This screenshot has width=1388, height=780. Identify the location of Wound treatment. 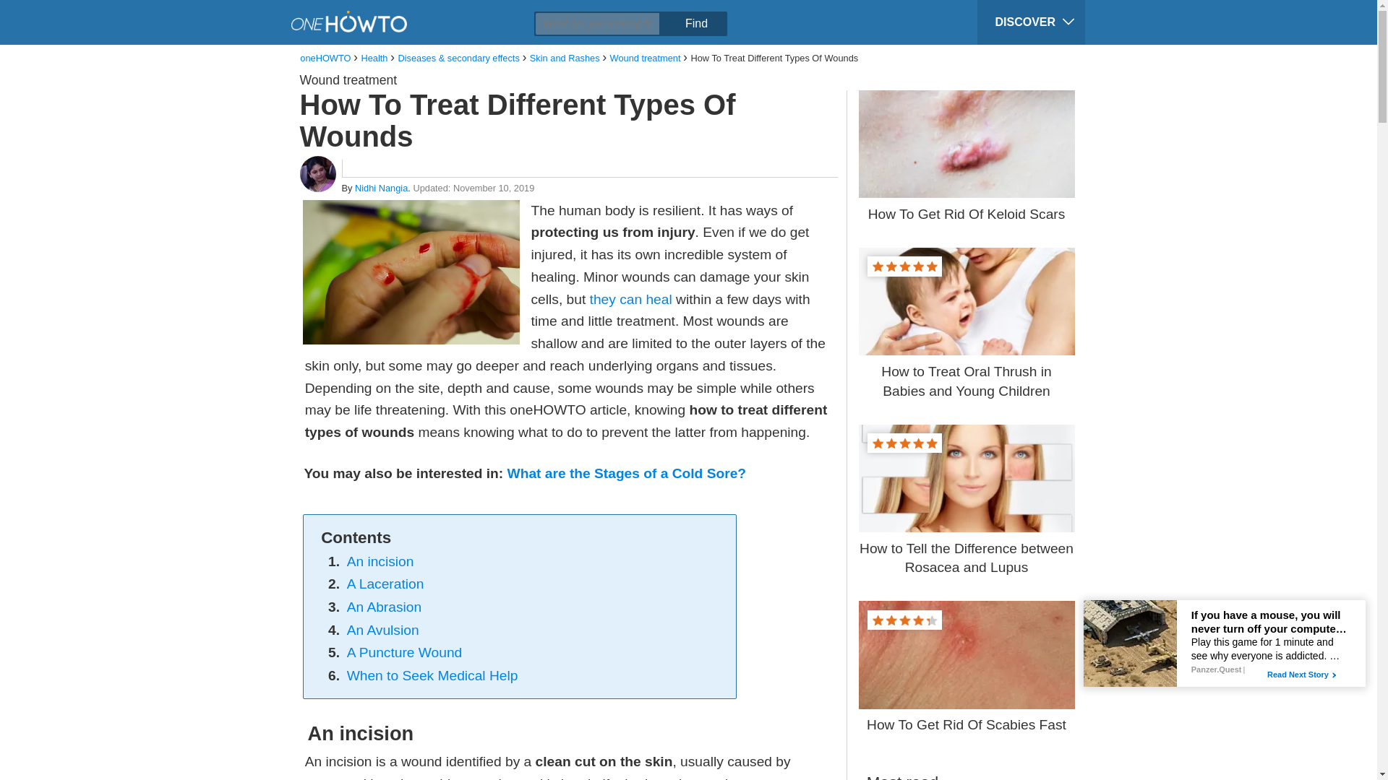
(646, 58).